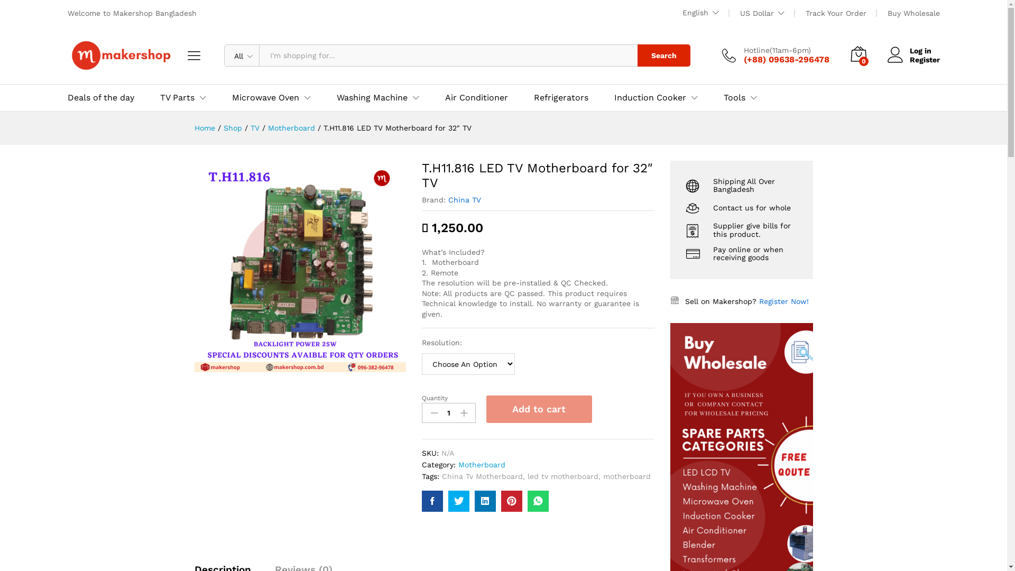 This screenshot has height=571, width=1015. Describe the element at coordinates (734, 98) in the screenshot. I see `Tools` at that location.